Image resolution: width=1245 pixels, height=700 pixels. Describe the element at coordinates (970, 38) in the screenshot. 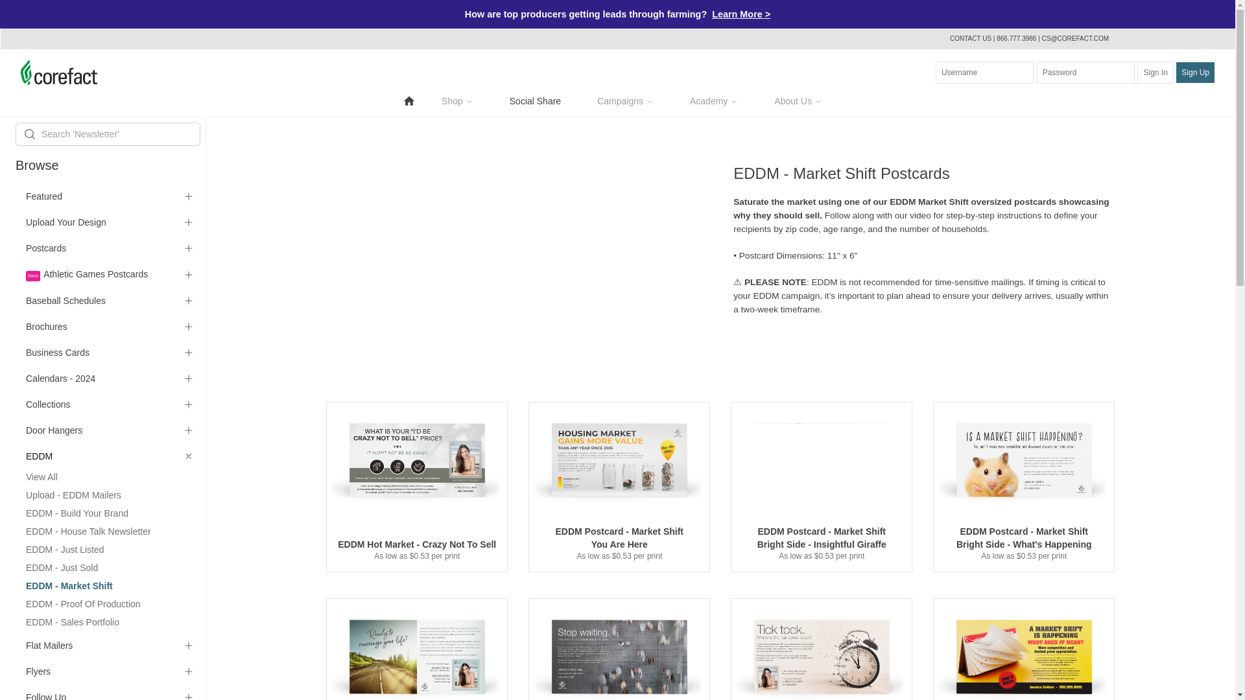

I see `Contact Form` at that location.